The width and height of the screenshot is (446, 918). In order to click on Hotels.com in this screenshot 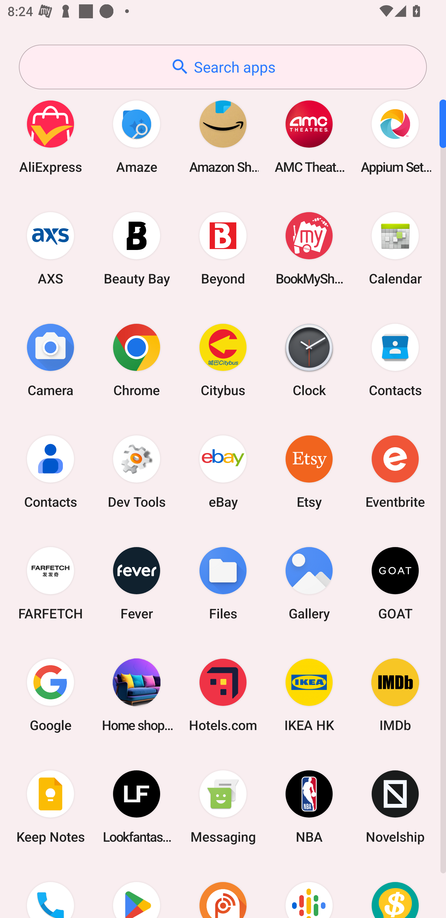, I will do `click(223, 695)`.